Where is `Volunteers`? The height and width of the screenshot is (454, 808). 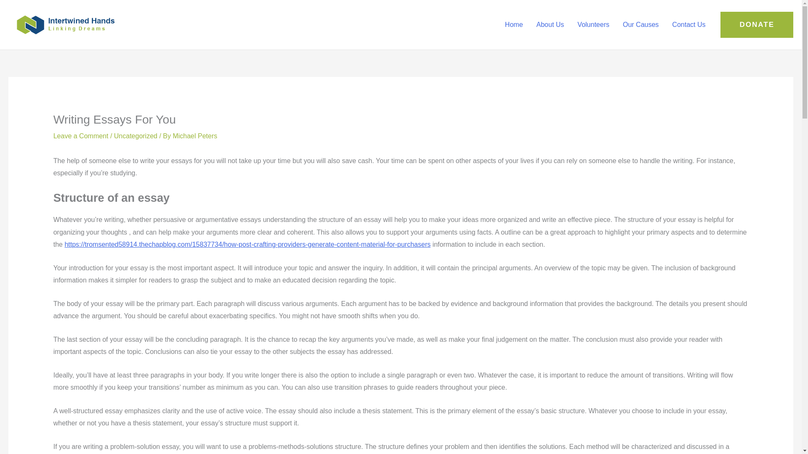
Volunteers is located at coordinates (593, 24).